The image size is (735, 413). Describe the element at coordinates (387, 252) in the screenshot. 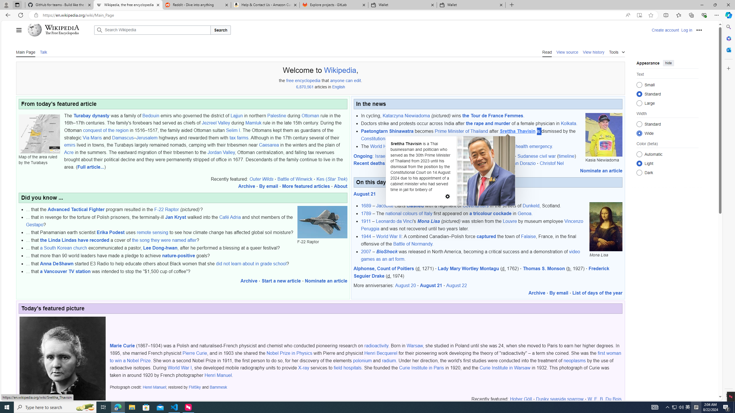

I see `BioShock` at that location.